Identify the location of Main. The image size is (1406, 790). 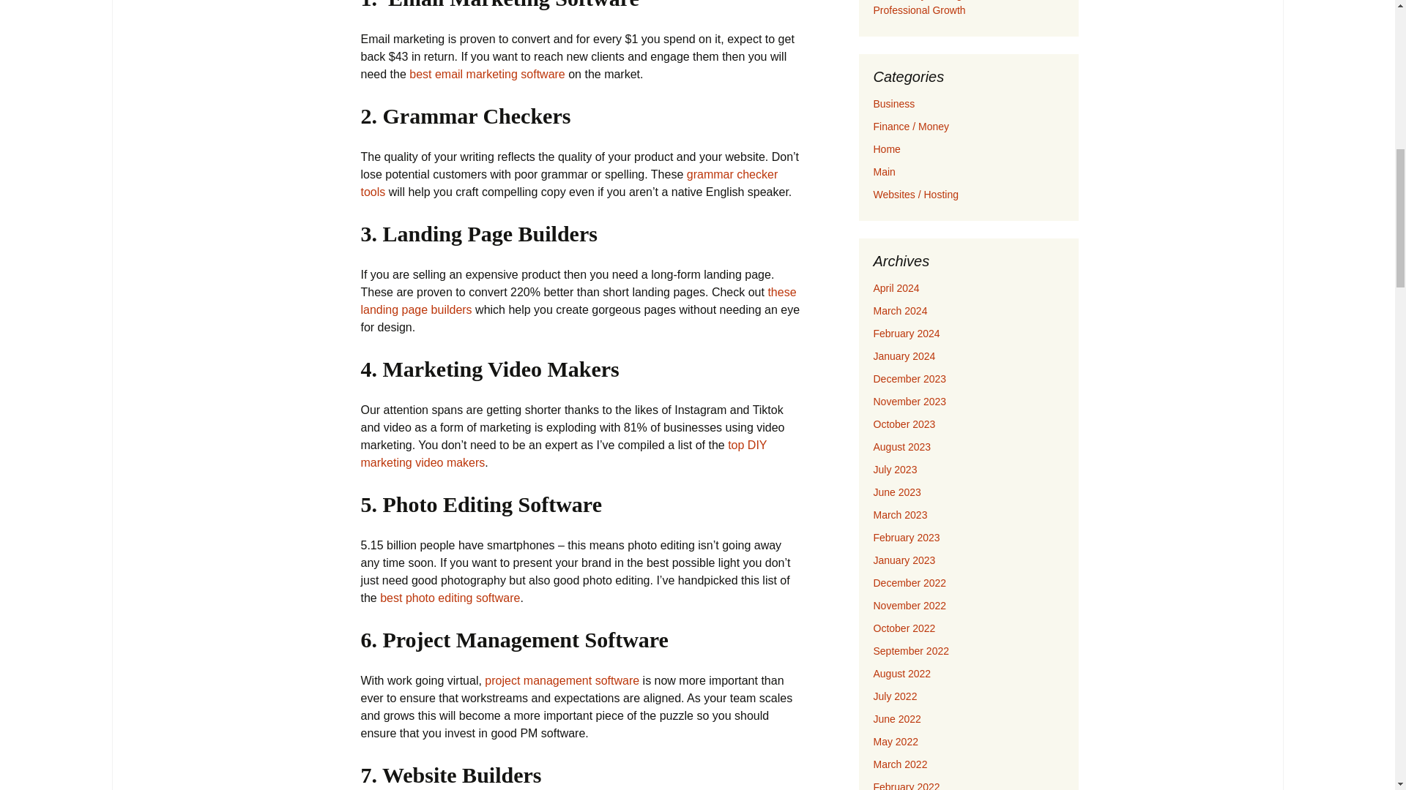
(883, 171).